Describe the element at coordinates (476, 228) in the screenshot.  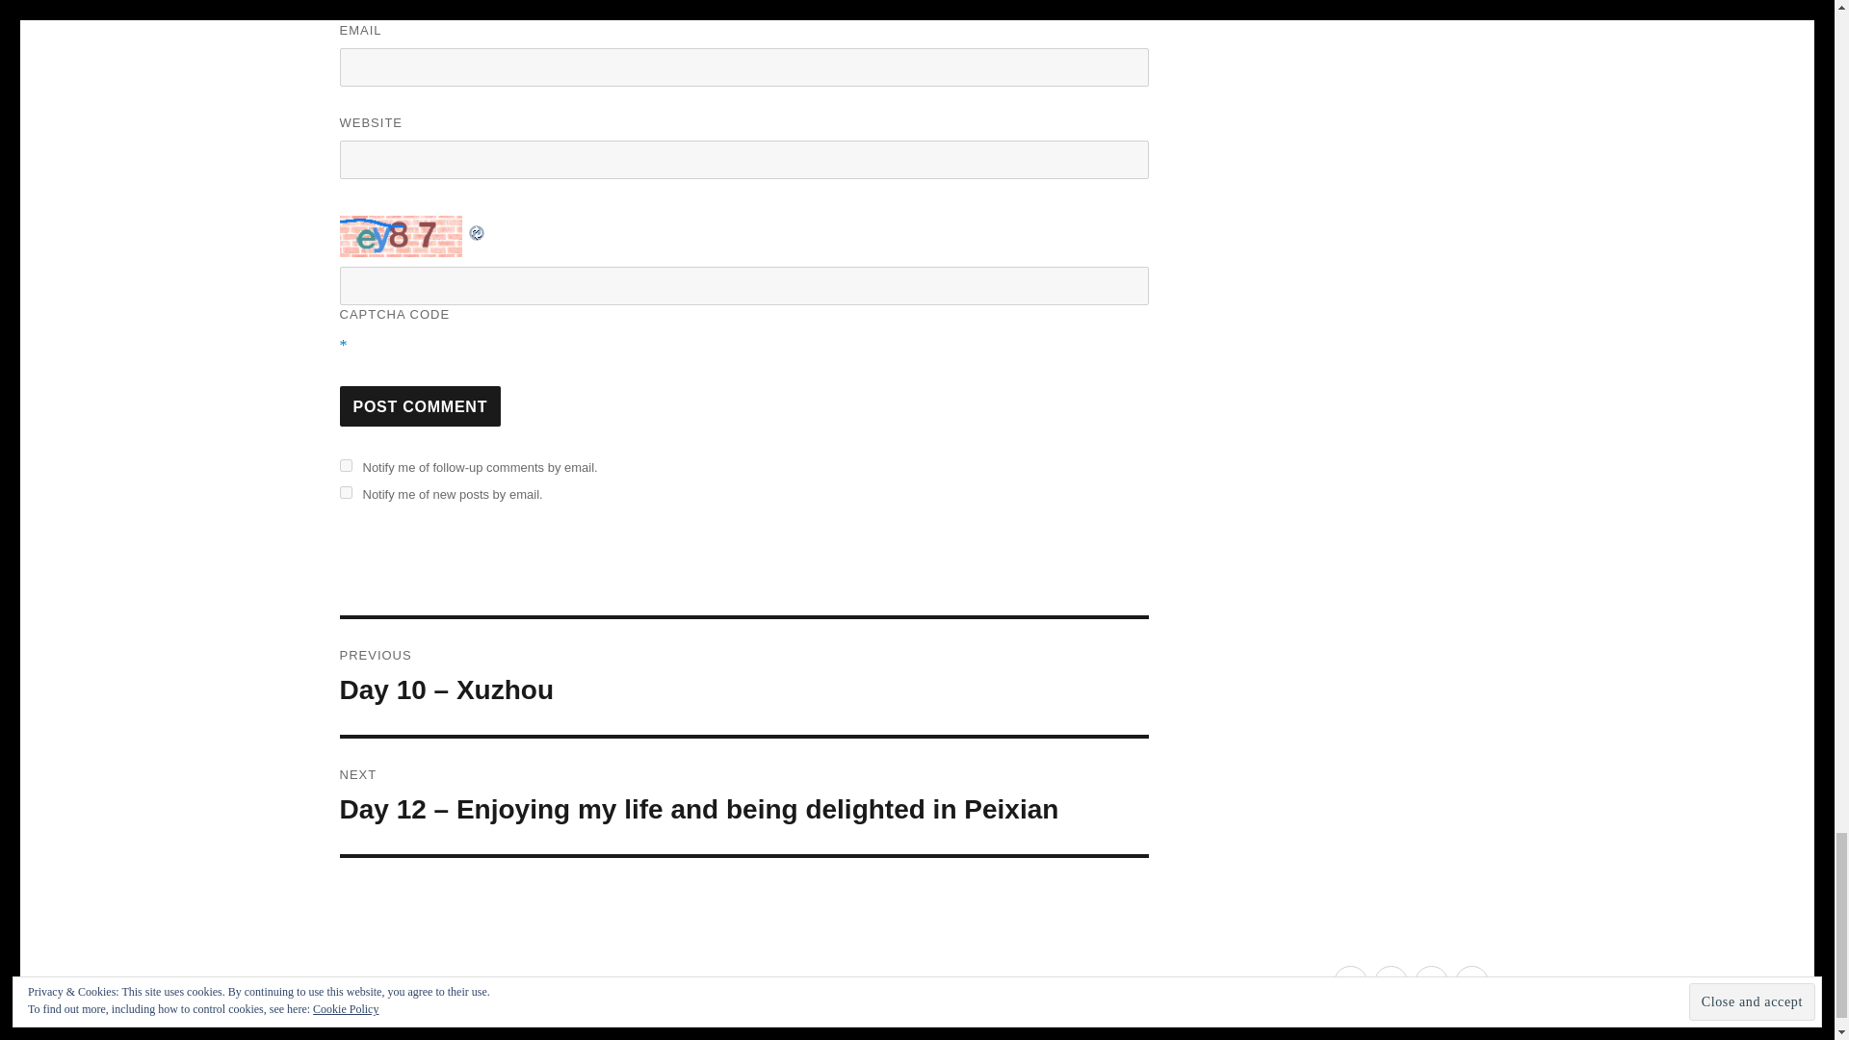
I see `Refresh` at that location.